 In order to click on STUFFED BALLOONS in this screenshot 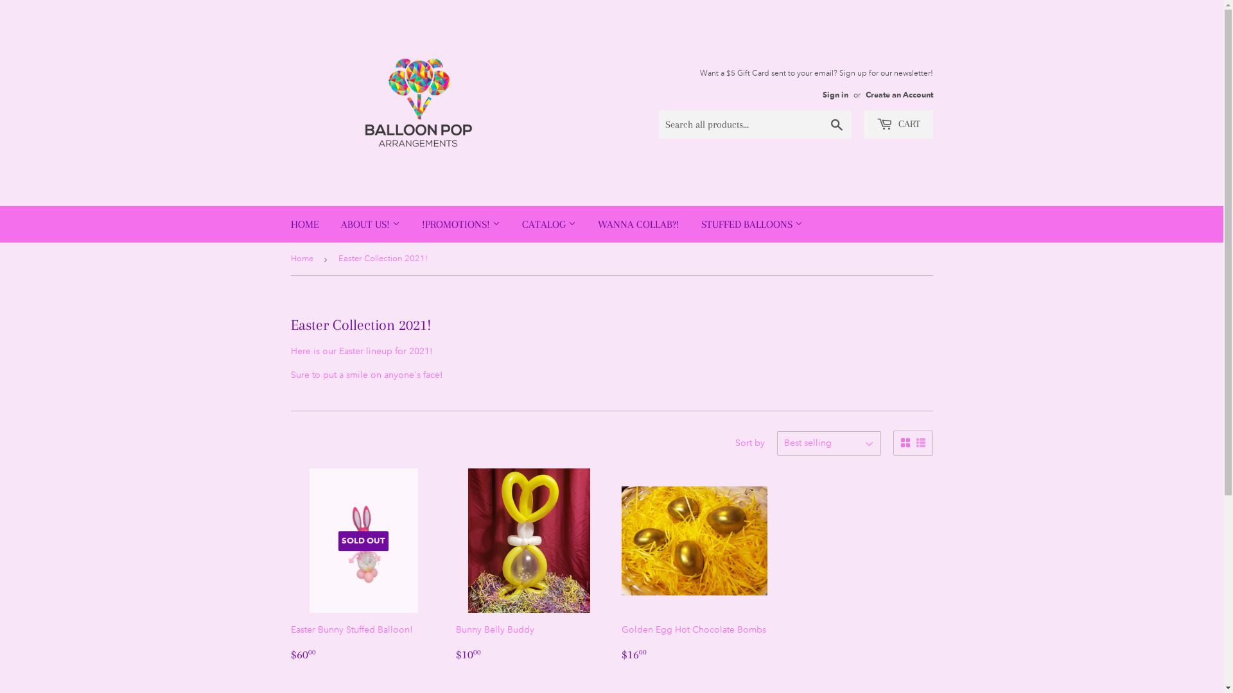, I will do `click(751, 225)`.